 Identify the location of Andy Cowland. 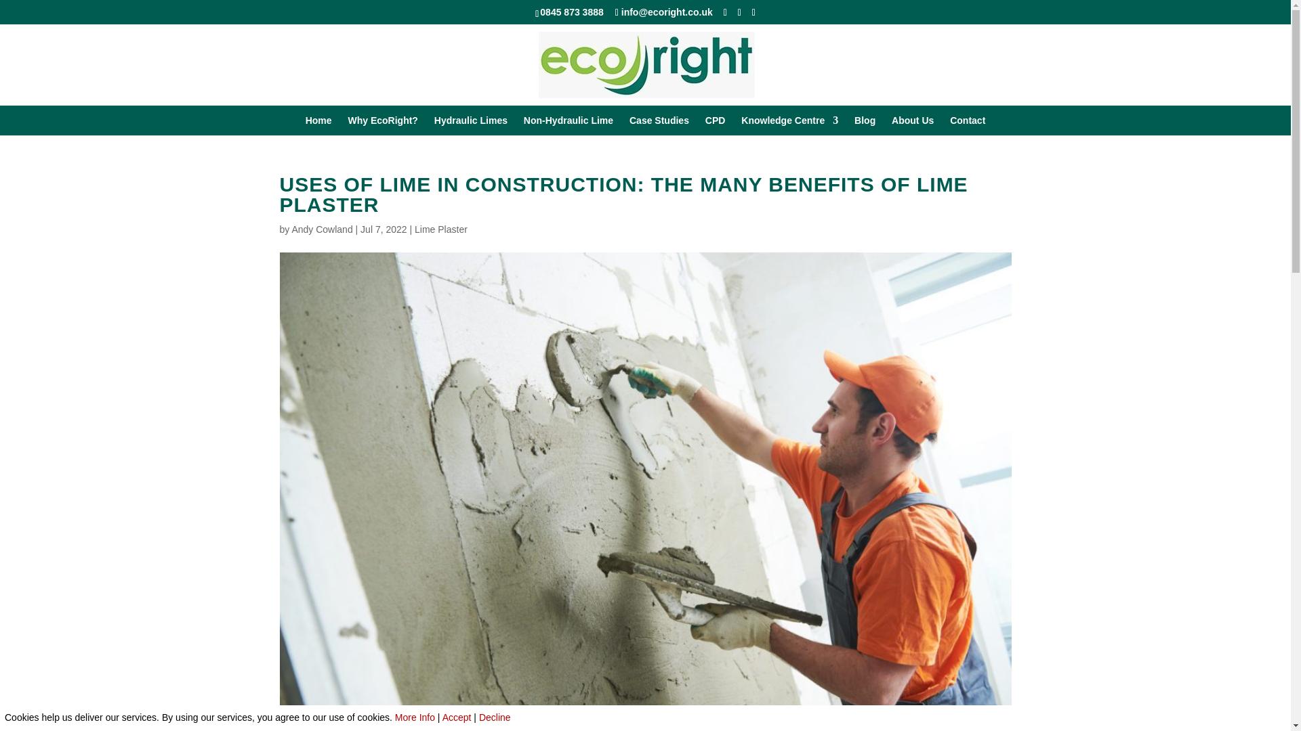
(322, 229).